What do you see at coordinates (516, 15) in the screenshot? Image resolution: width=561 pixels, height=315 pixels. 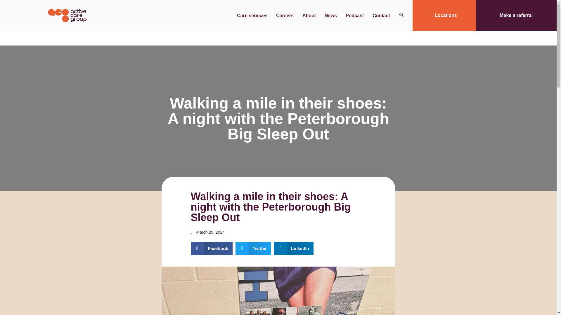 I see `Make a referral` at bounding box center [516, 15].